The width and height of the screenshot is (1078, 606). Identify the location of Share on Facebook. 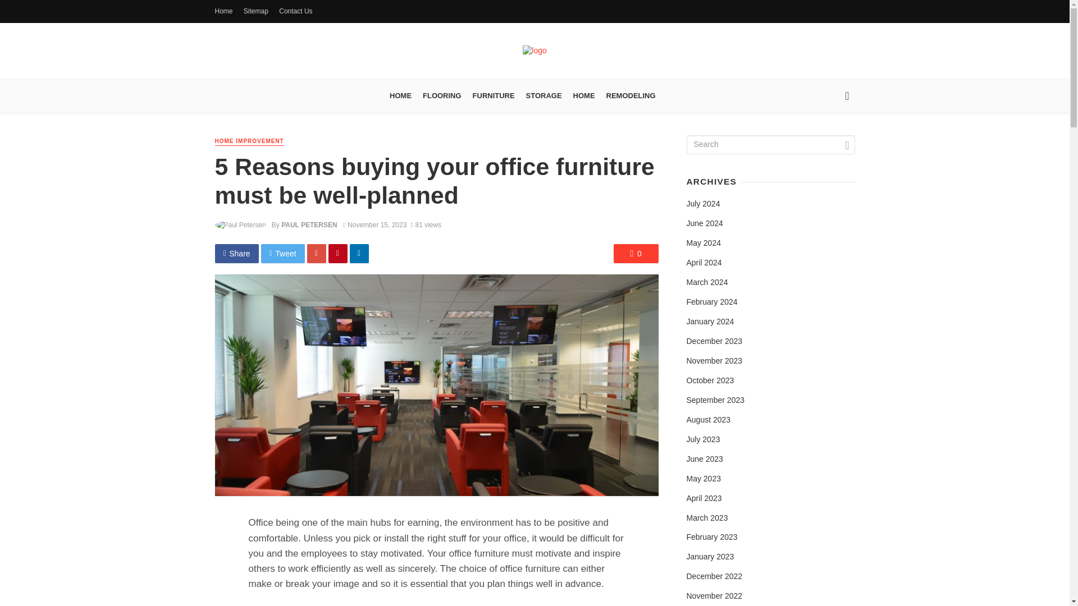
(236, 254).